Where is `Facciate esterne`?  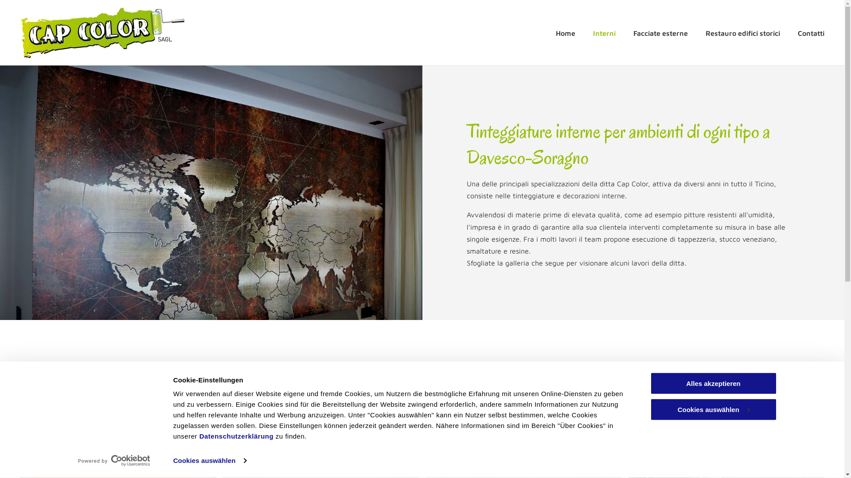
Facciate esterne is located at coordinates (659, 33).